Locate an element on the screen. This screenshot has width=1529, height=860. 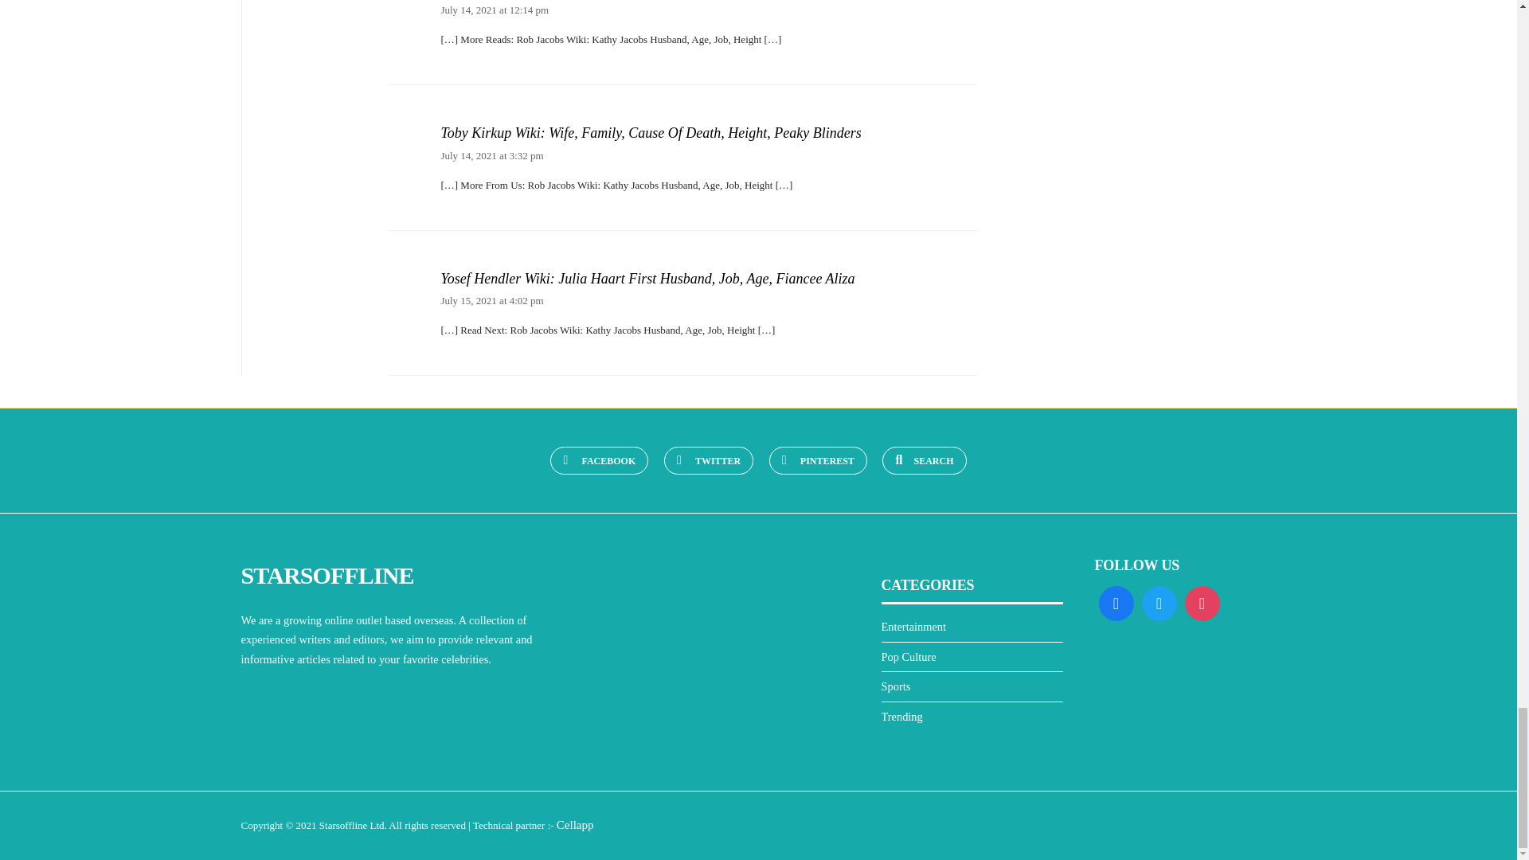
Pop Culture is located at coordinates (908, 656).